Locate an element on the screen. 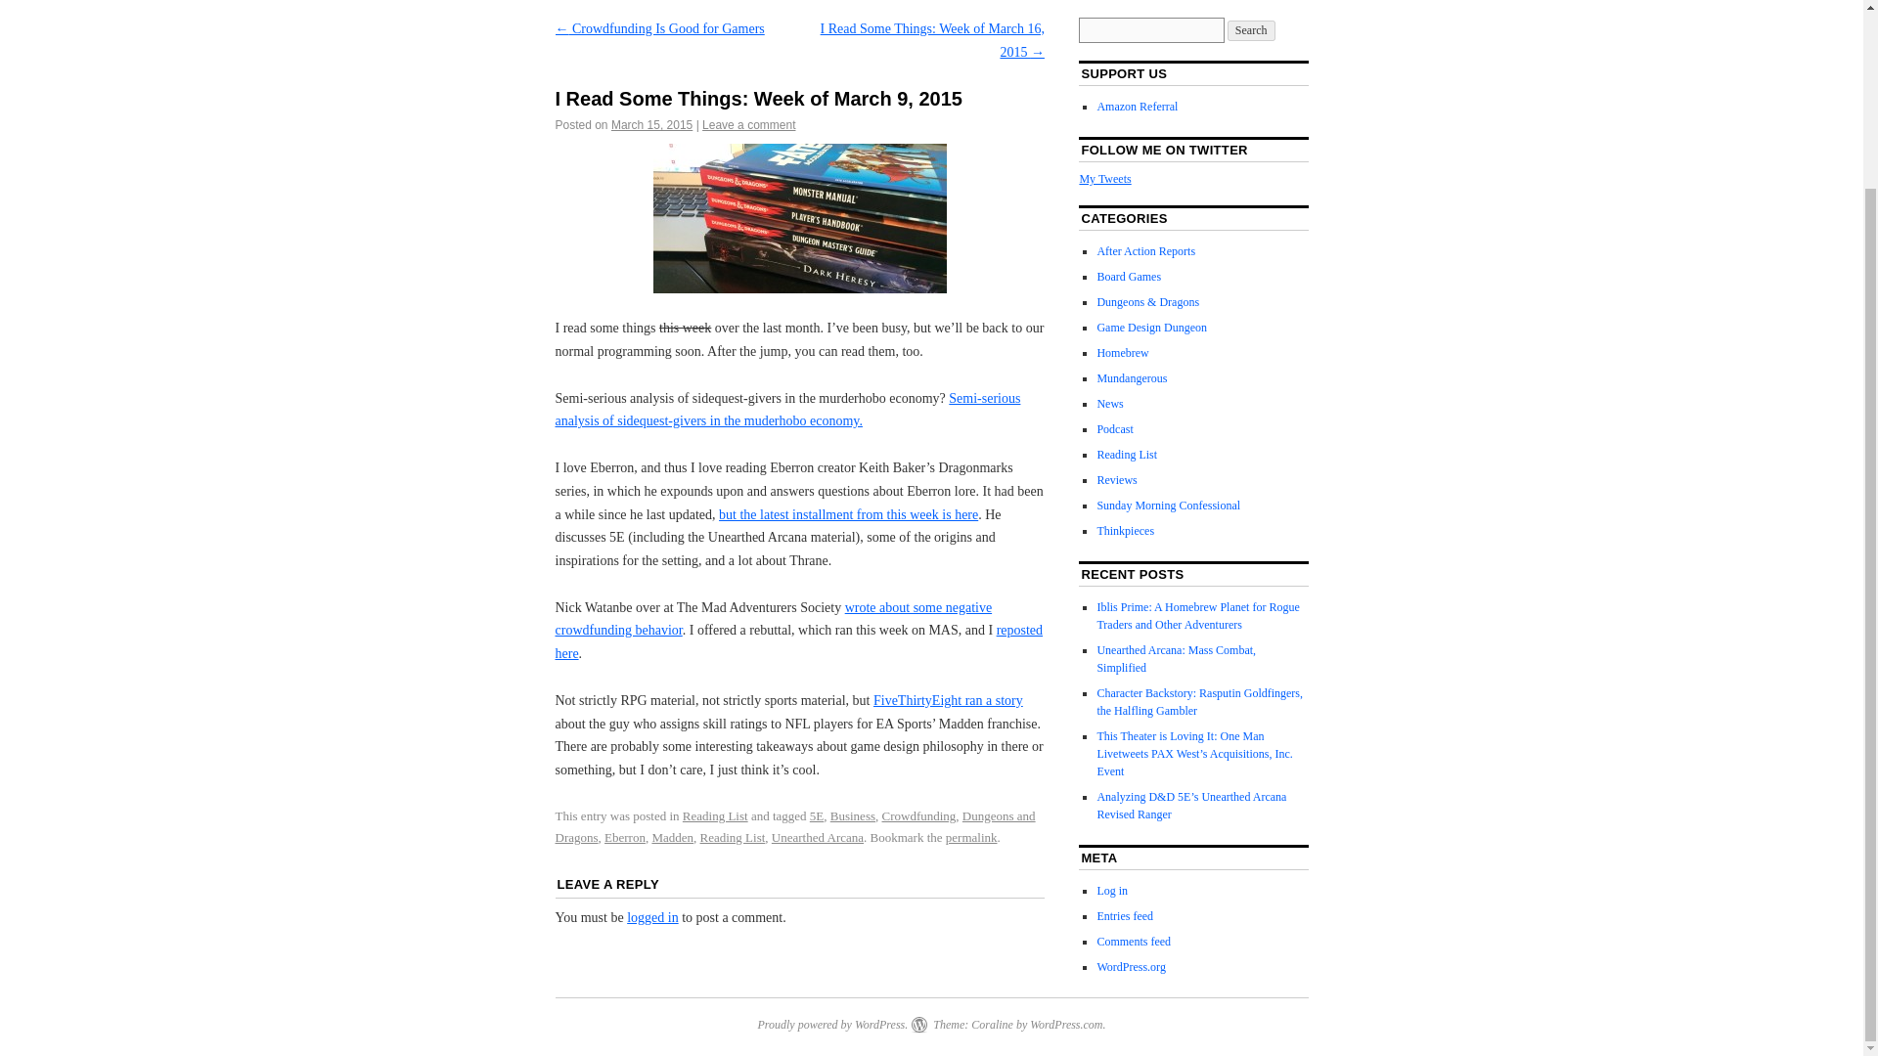  logged in is located at coordinates (652, 917).